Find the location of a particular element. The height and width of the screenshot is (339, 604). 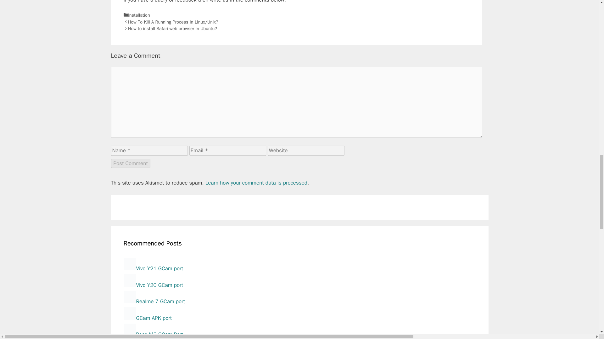

How to install Safari web browser in Ubuntu? is located at coordinates (172, 29).